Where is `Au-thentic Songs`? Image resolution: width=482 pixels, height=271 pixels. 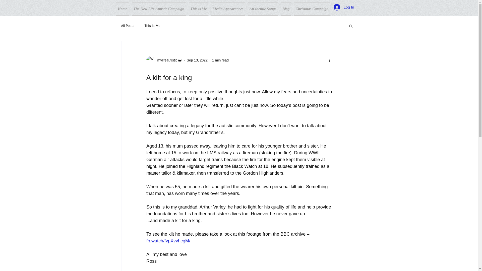 Au-thentic Songs is located at coordinates (263, 9).